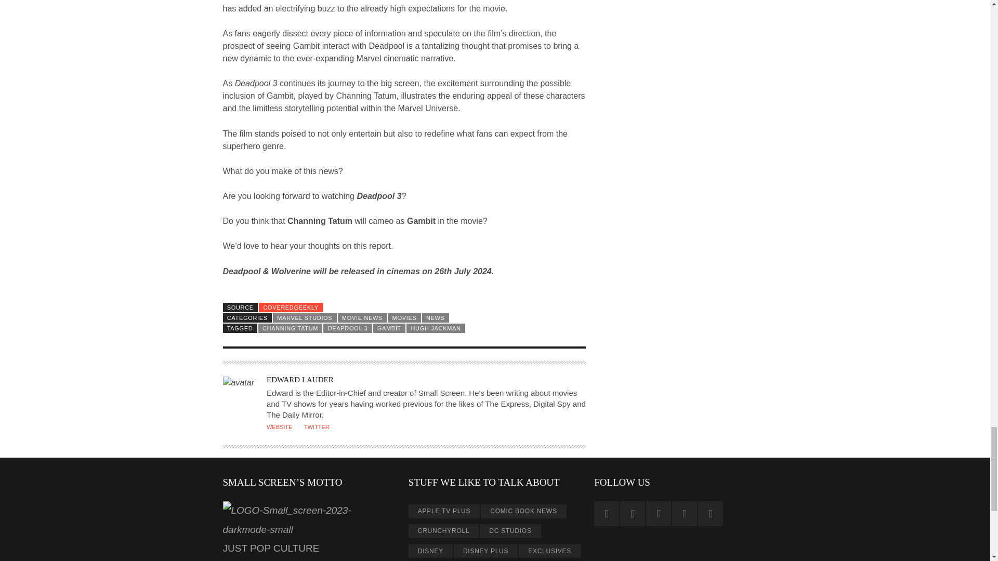 This screenshot has height=561, width=998. What do you see at coordinates (436, 328) in the screenshot?
I see `View all posts tagged hugh jackman` at bounding box center [436, 328].